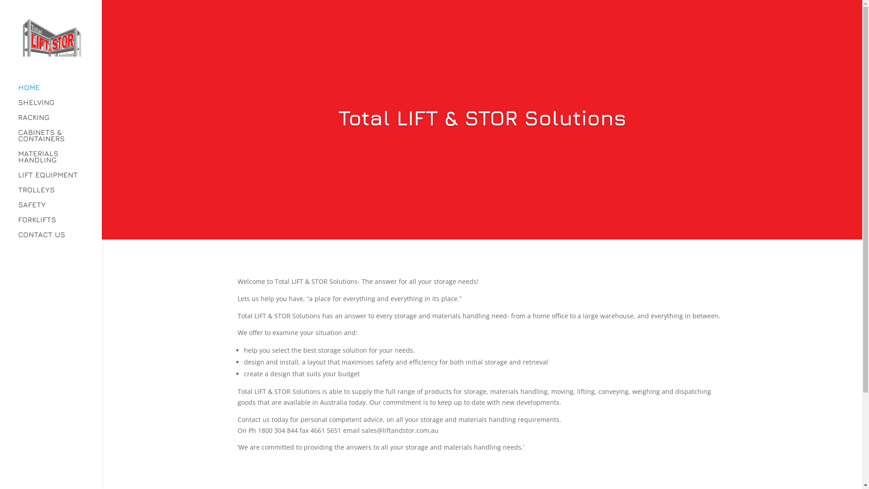  Describe the element at coordinates (60, 121) in the screenshot. I see `RACKING` at that location.